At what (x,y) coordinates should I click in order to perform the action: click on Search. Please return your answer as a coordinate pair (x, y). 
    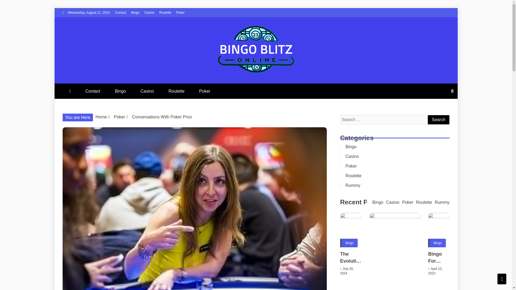
    Looking at the image, I should click on (438, 120).